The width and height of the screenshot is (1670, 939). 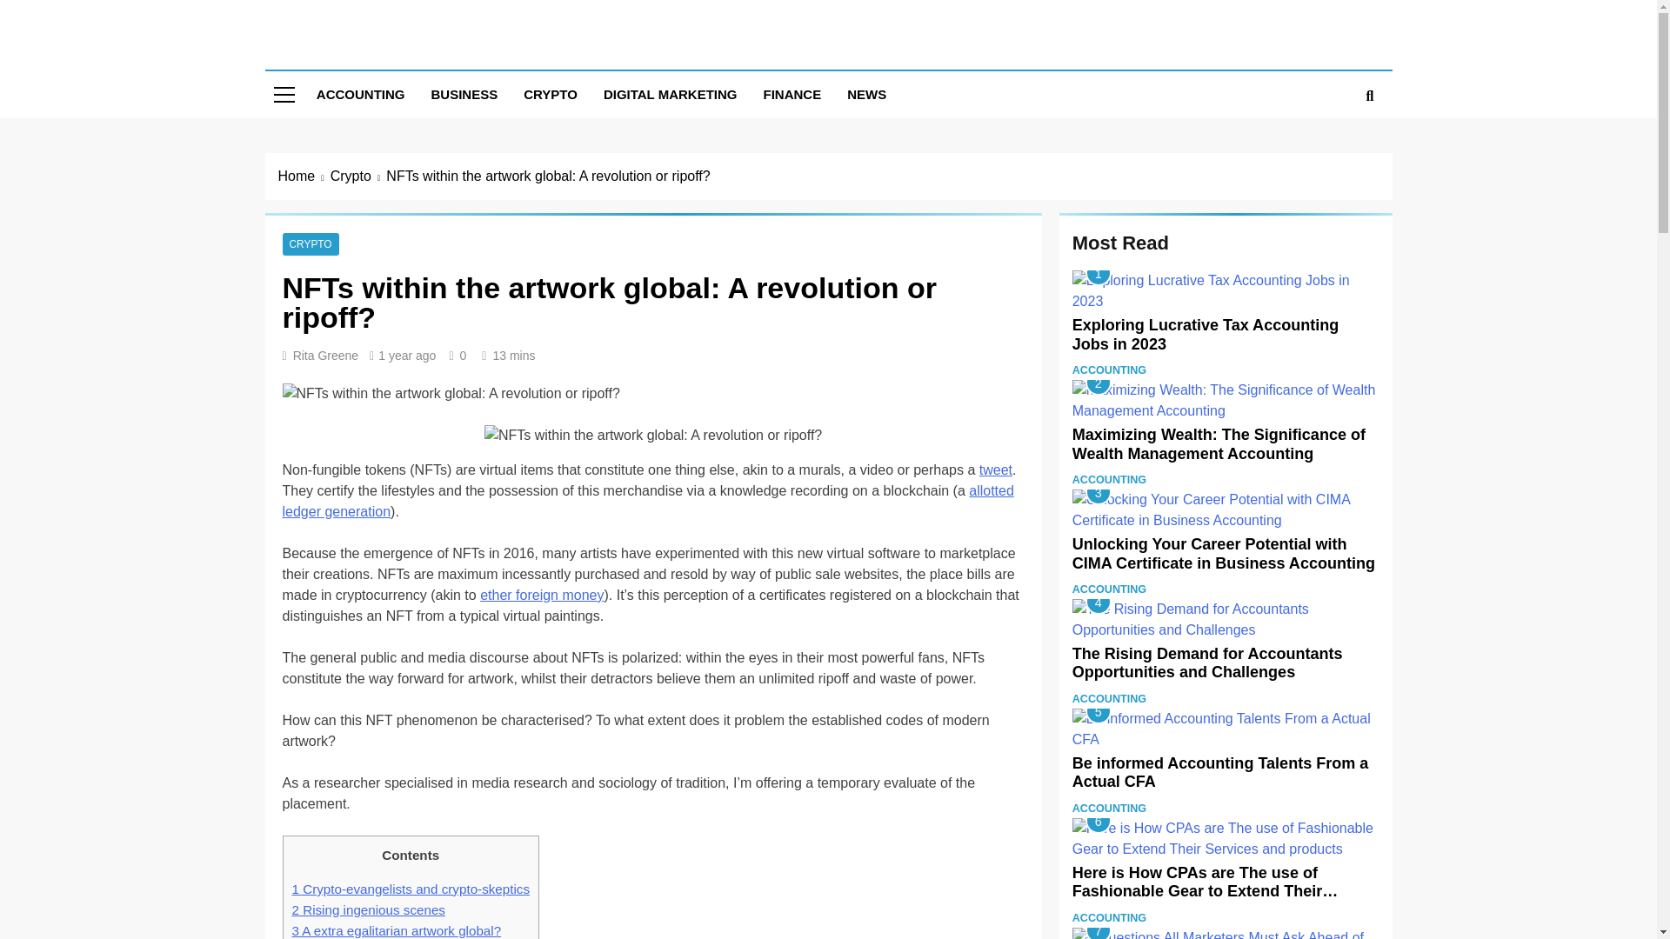 I want to click on DIGITAL MARKETING, so click(x=670, y=95).